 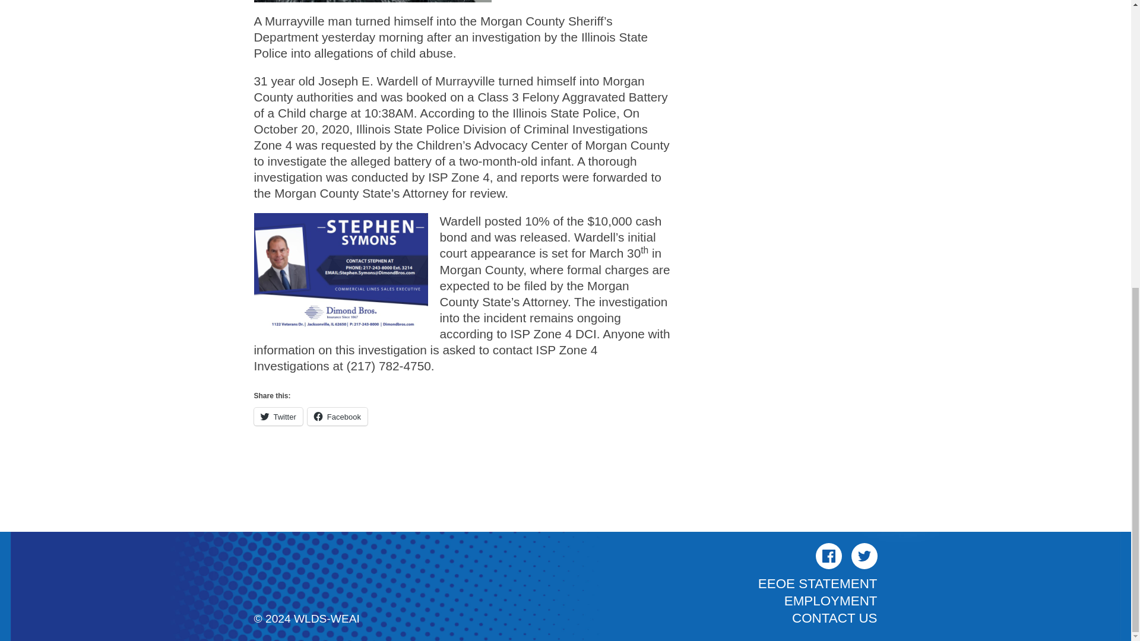 What do you see at coordinates (337, 417) in the screenshot?
I see `Facebook` at bounding box center [337, 417].